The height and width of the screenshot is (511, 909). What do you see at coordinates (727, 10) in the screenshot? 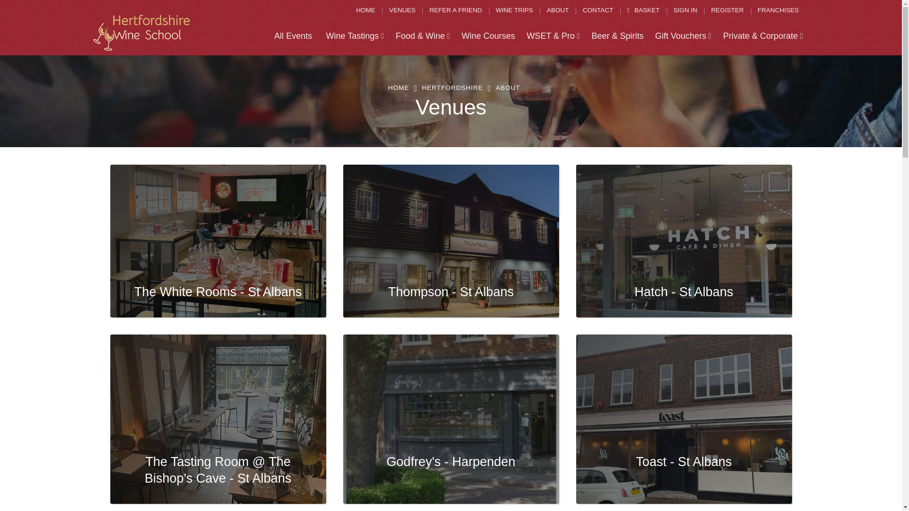
I see `REGISTER` at bounding box center [727, 10].